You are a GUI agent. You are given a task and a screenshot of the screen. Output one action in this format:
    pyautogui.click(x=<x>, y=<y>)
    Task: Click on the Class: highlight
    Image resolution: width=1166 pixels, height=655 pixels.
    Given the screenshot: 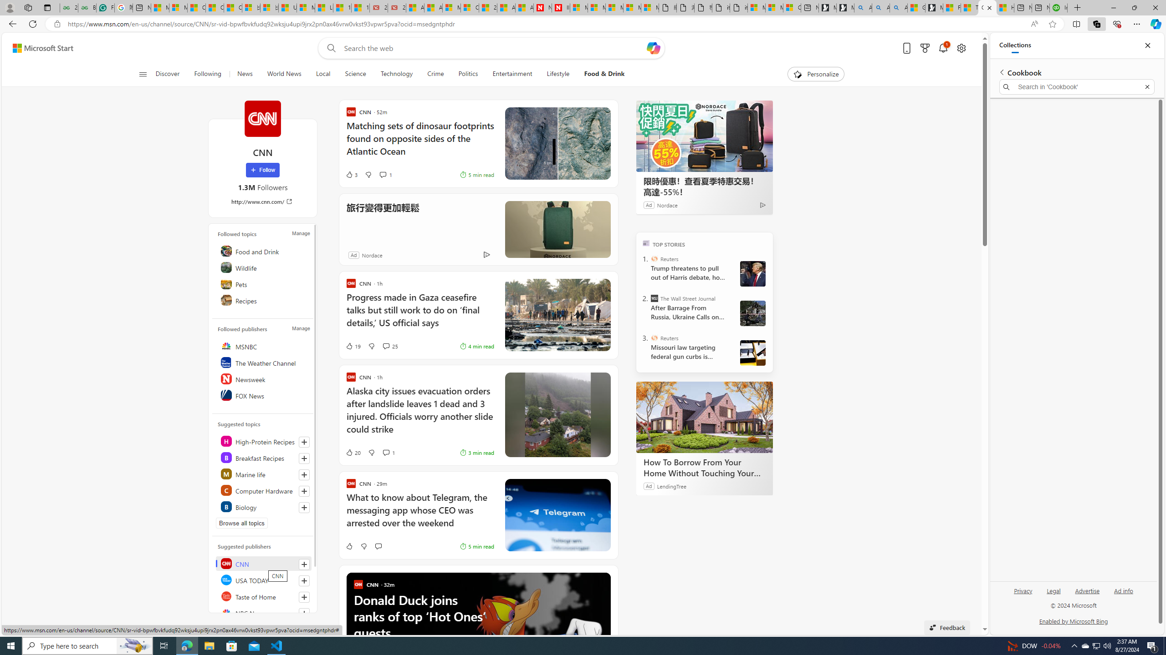 What is the action you would take?
    pyautogui.click(x=263, y=507)
    